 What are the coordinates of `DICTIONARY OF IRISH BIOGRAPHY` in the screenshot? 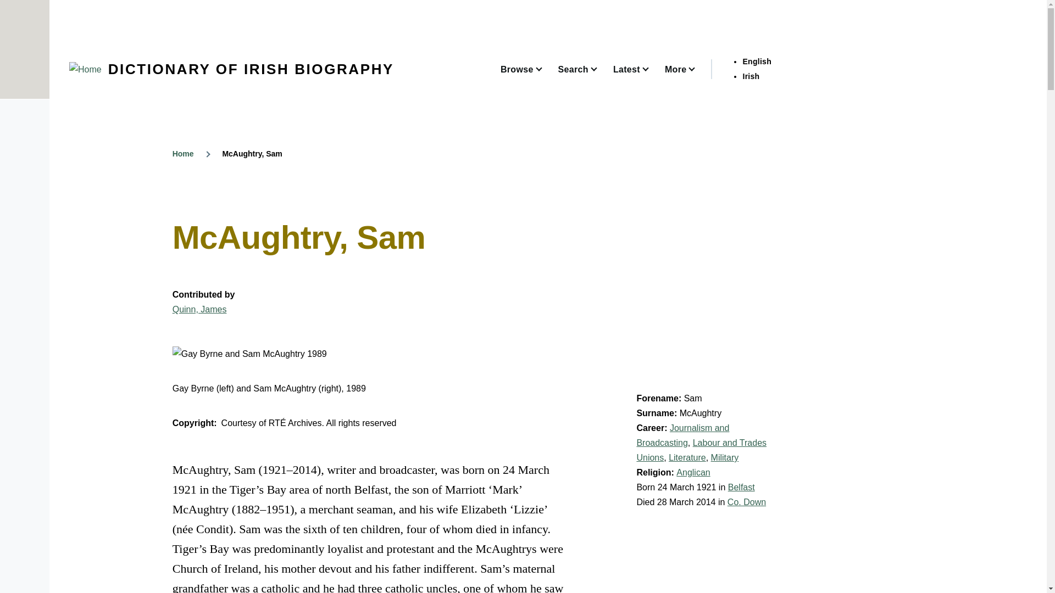 It's located at (251, 69).